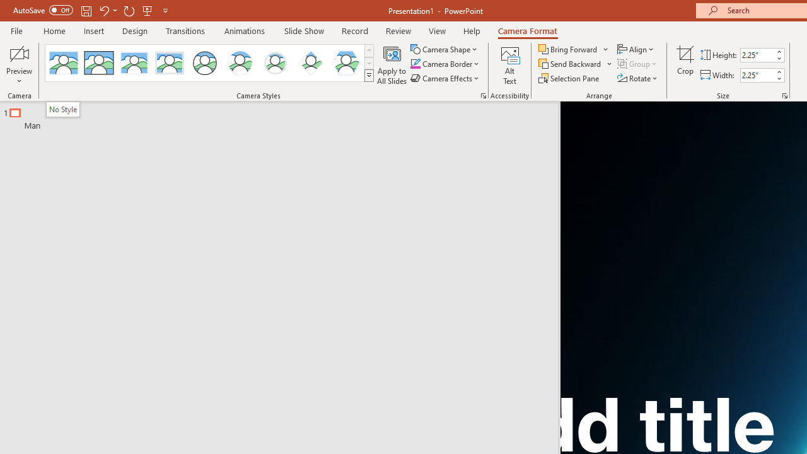 The height and width of the screenshot is (454, 807). Describe the element at coordinates (569, 49) in the screenshot. I see `Bring Forward` at that location.